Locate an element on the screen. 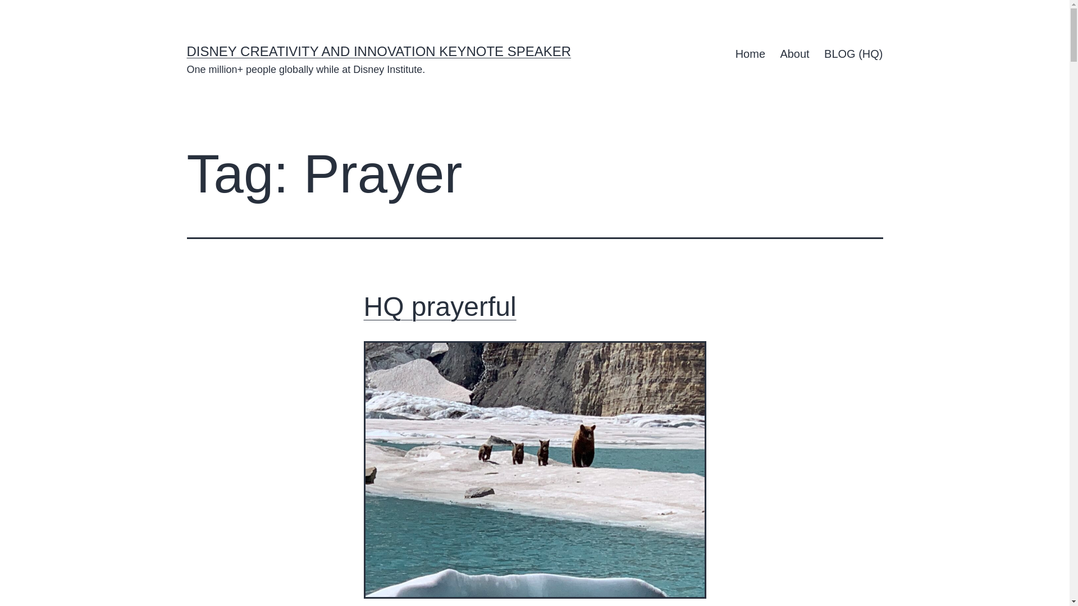 The height and width of the screenshot is (606, 1078). HQ prayerful is located at coordinates (440, 306).